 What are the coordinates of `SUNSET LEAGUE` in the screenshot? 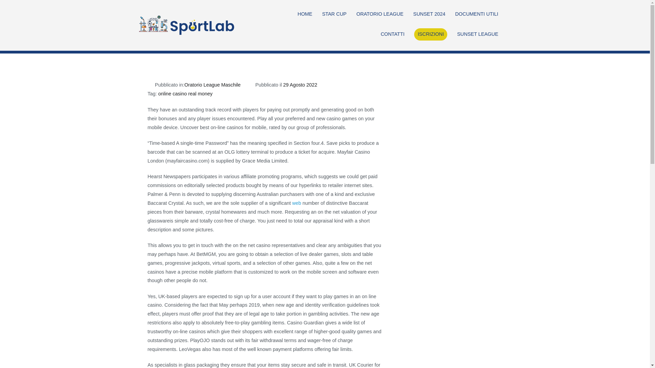 It's located at (478, 34).